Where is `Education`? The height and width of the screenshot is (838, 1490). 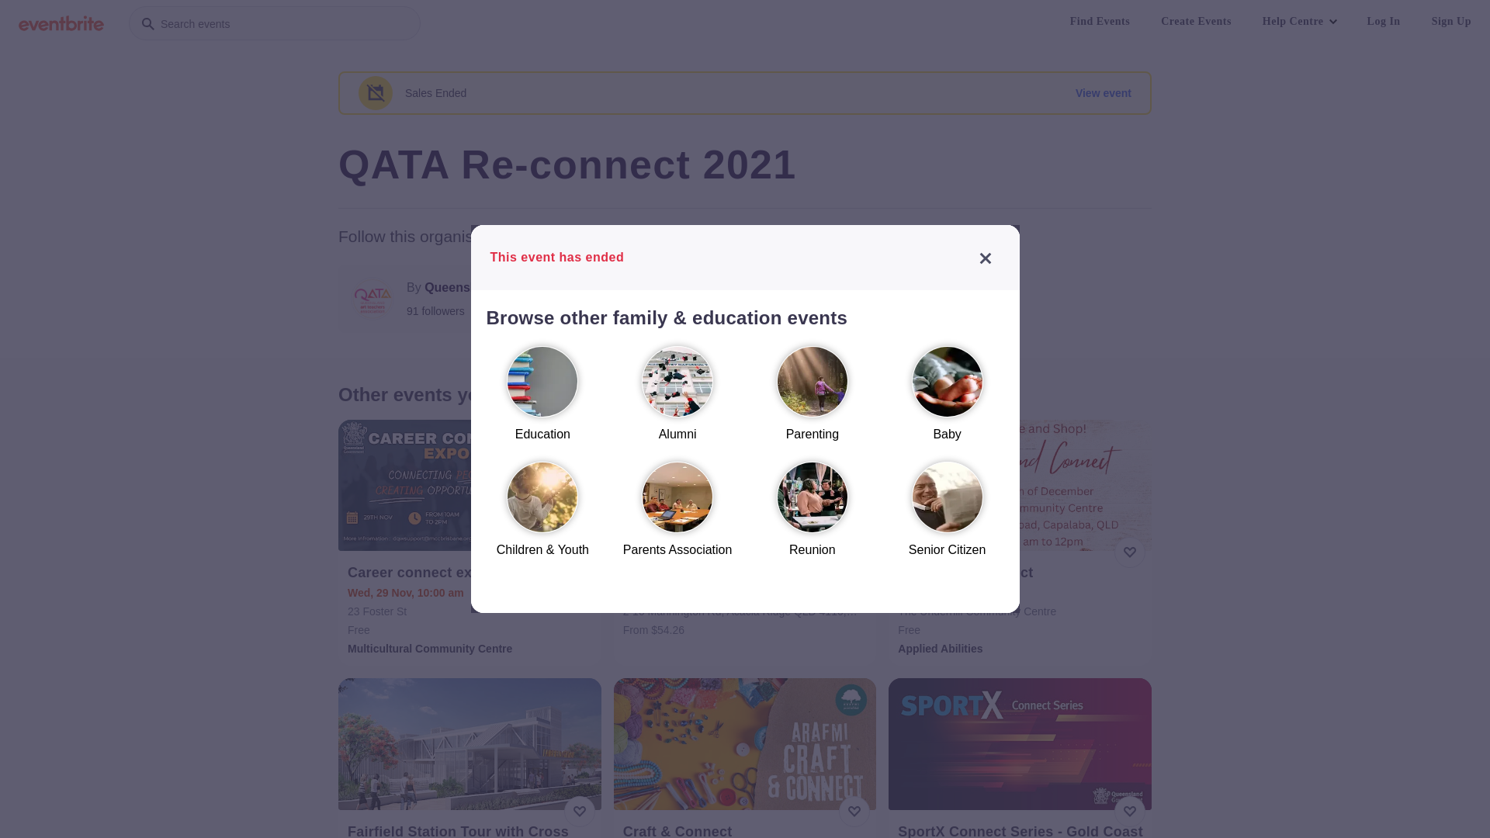 Education is located at coordinates (542, 400).